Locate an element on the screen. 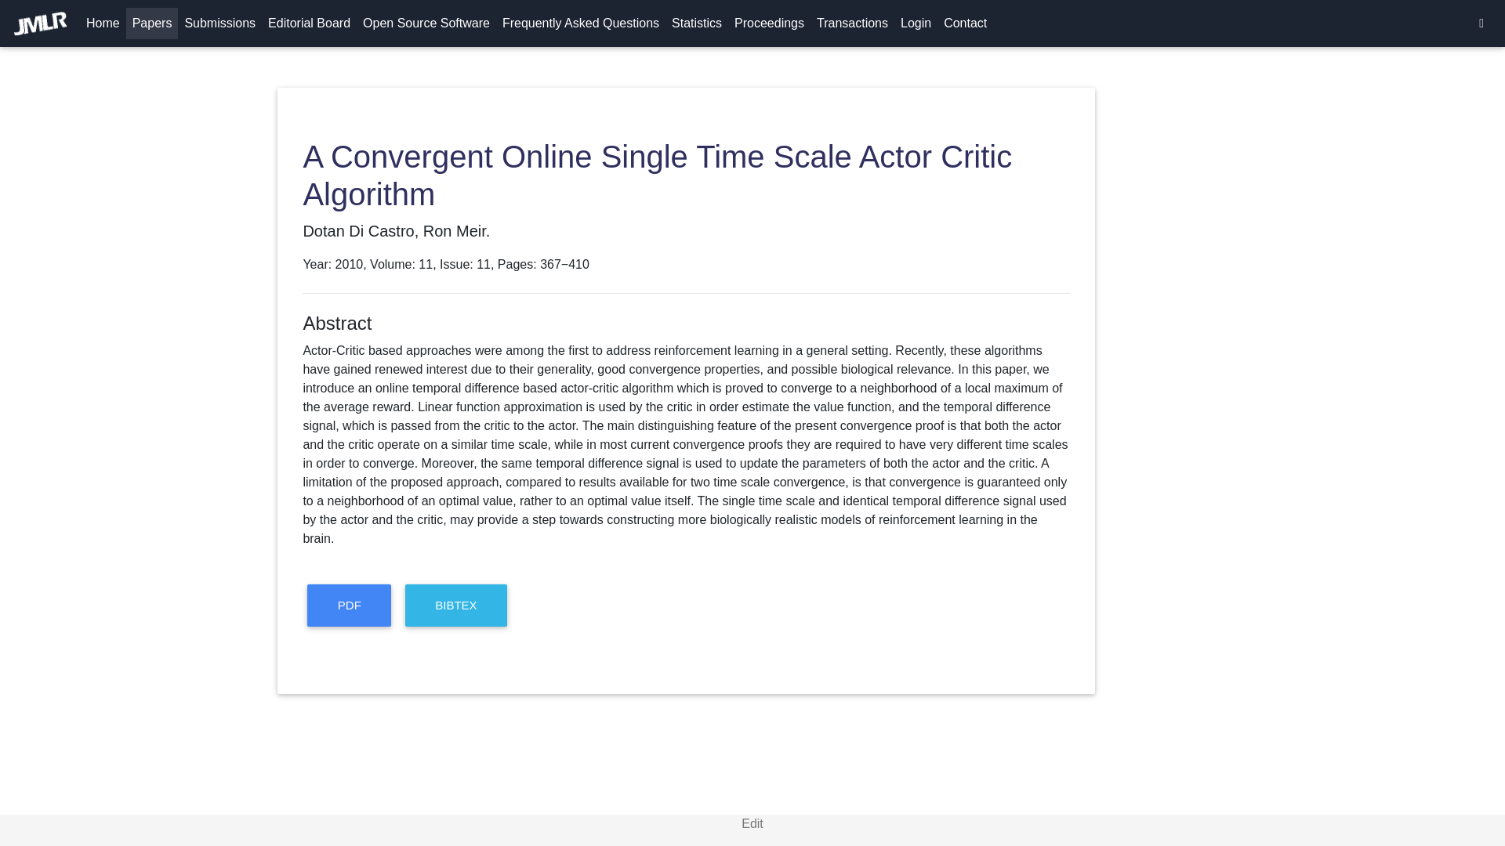 This screenshot has height=846, width=1505. Proceedings is located at coordinates (770, 23).